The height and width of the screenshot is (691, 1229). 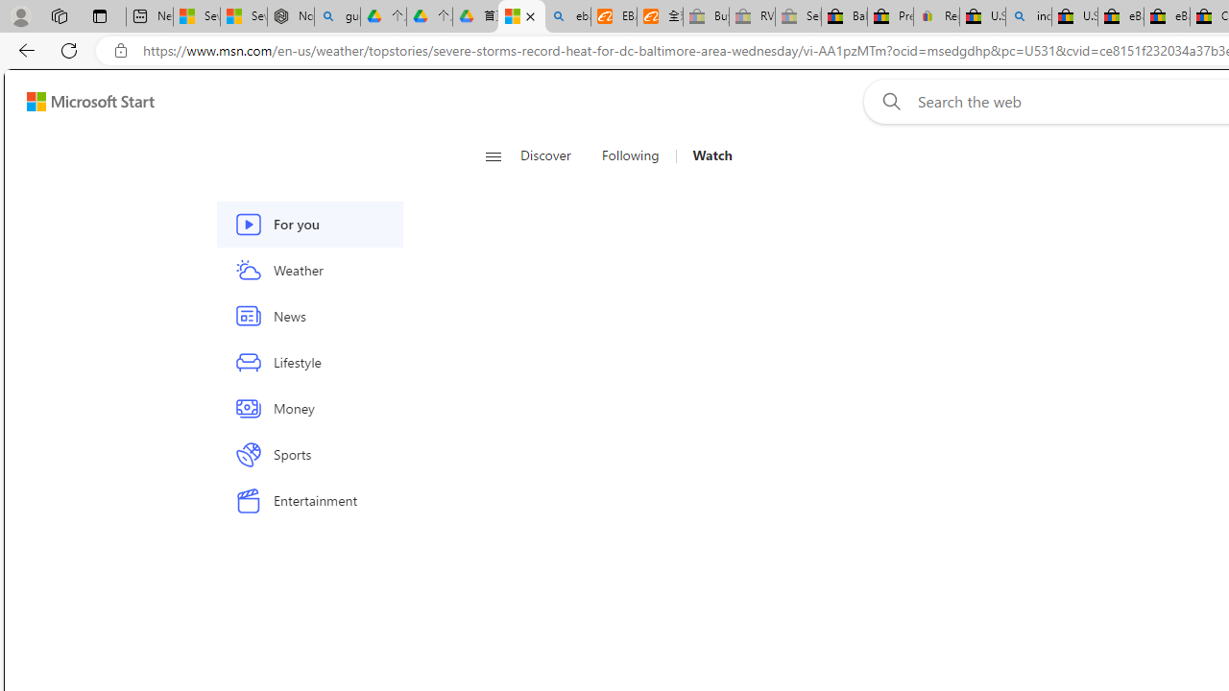 What do you see at coordinates (337, 17) in the screenshot?
I see `guge yunpan - Search` at bounding box center [337, 17].